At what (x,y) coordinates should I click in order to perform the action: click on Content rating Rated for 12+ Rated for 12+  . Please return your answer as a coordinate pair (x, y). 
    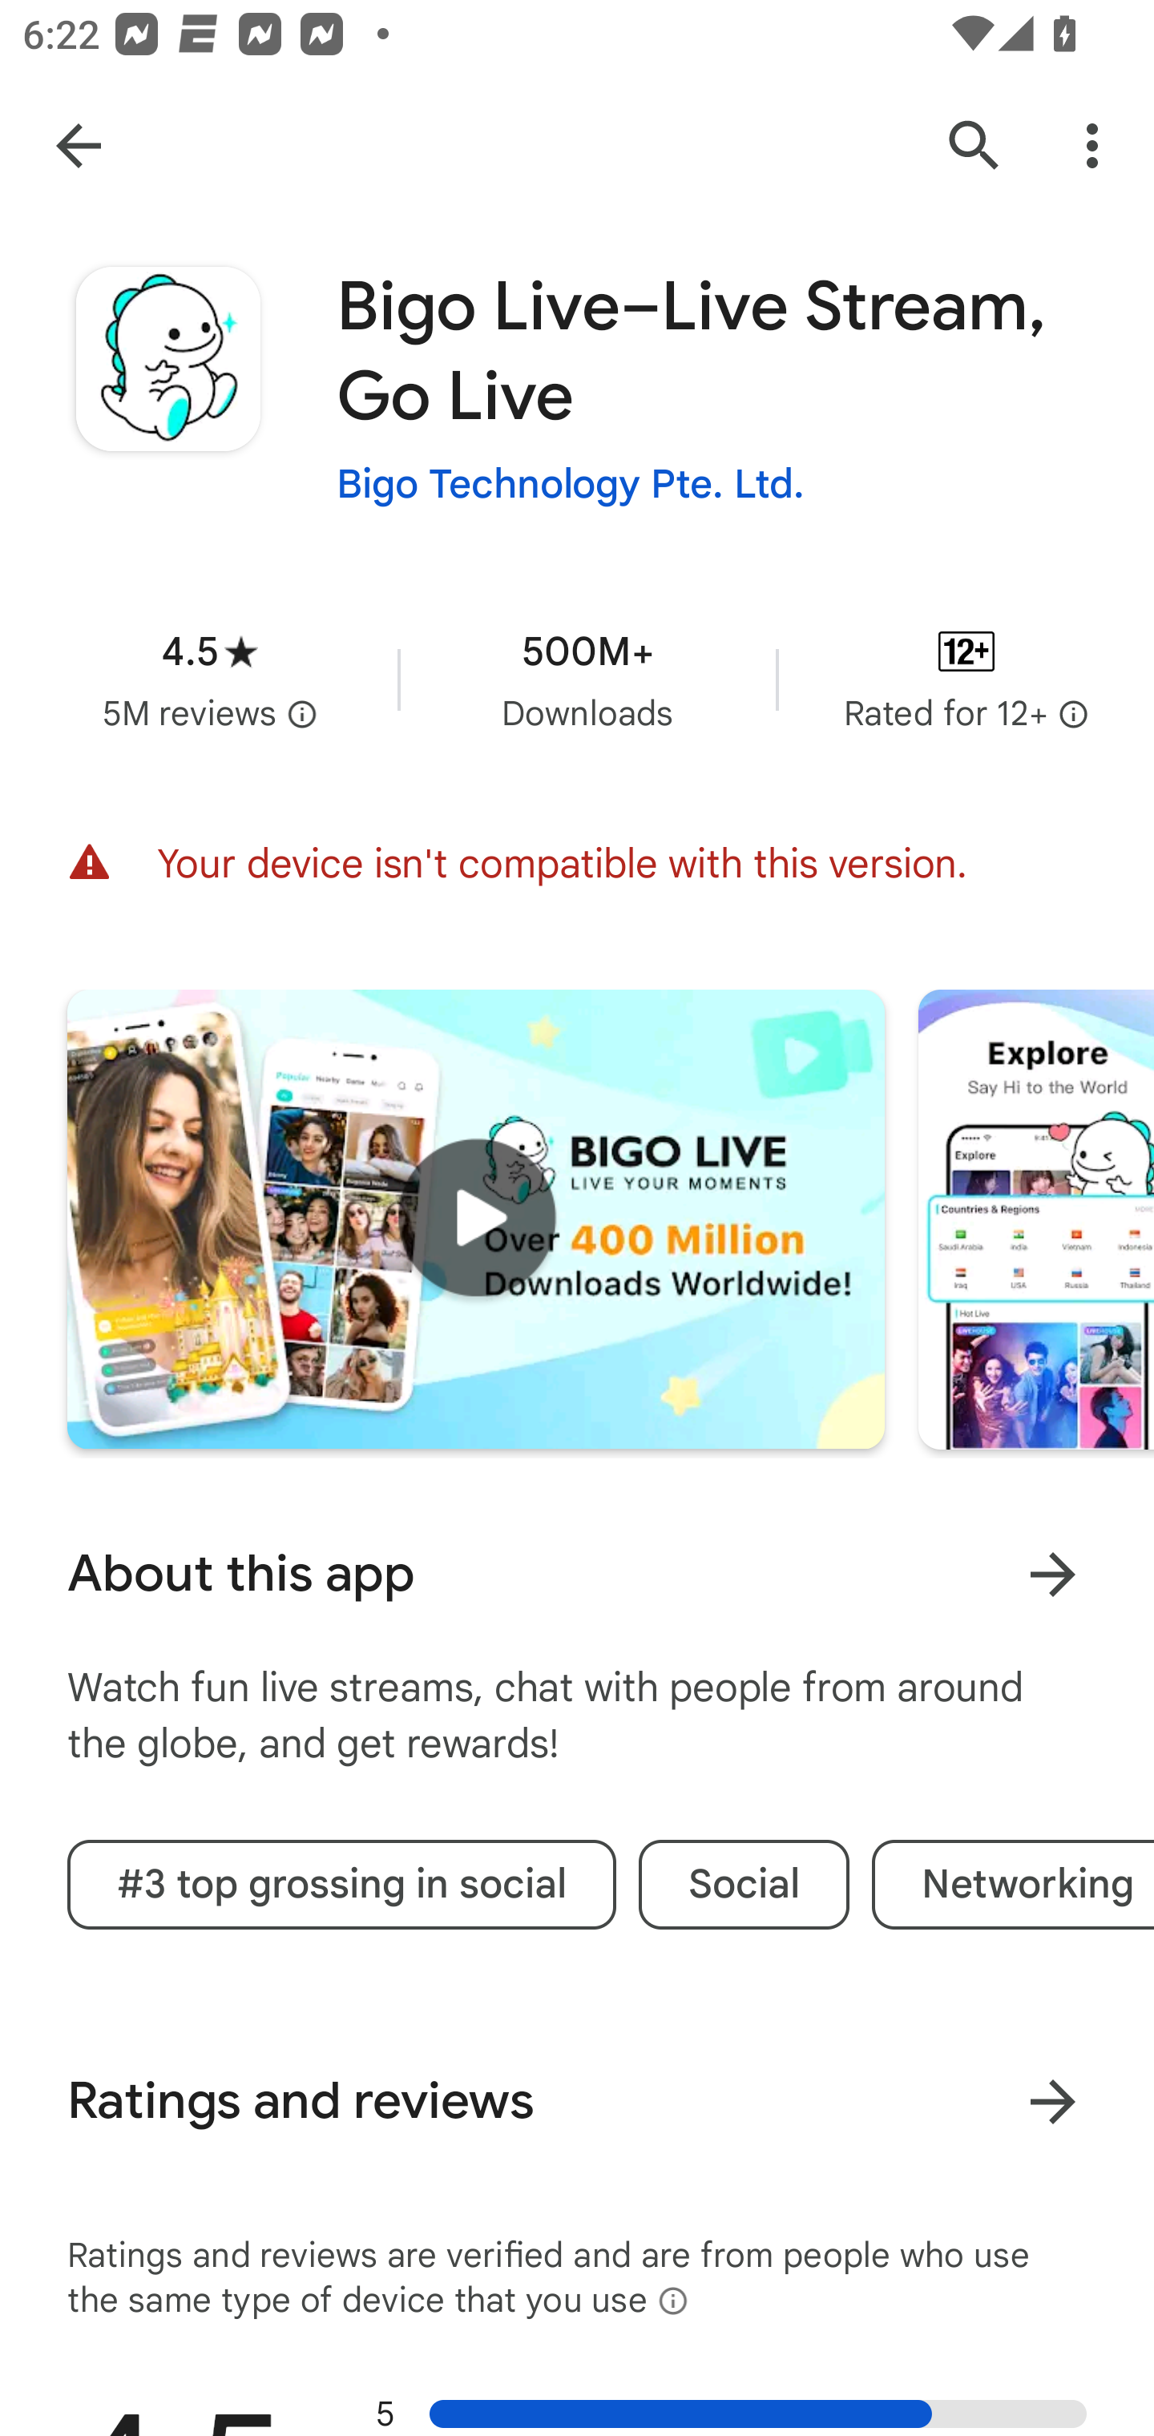
    Looking at the image, I should click on (966, 680).